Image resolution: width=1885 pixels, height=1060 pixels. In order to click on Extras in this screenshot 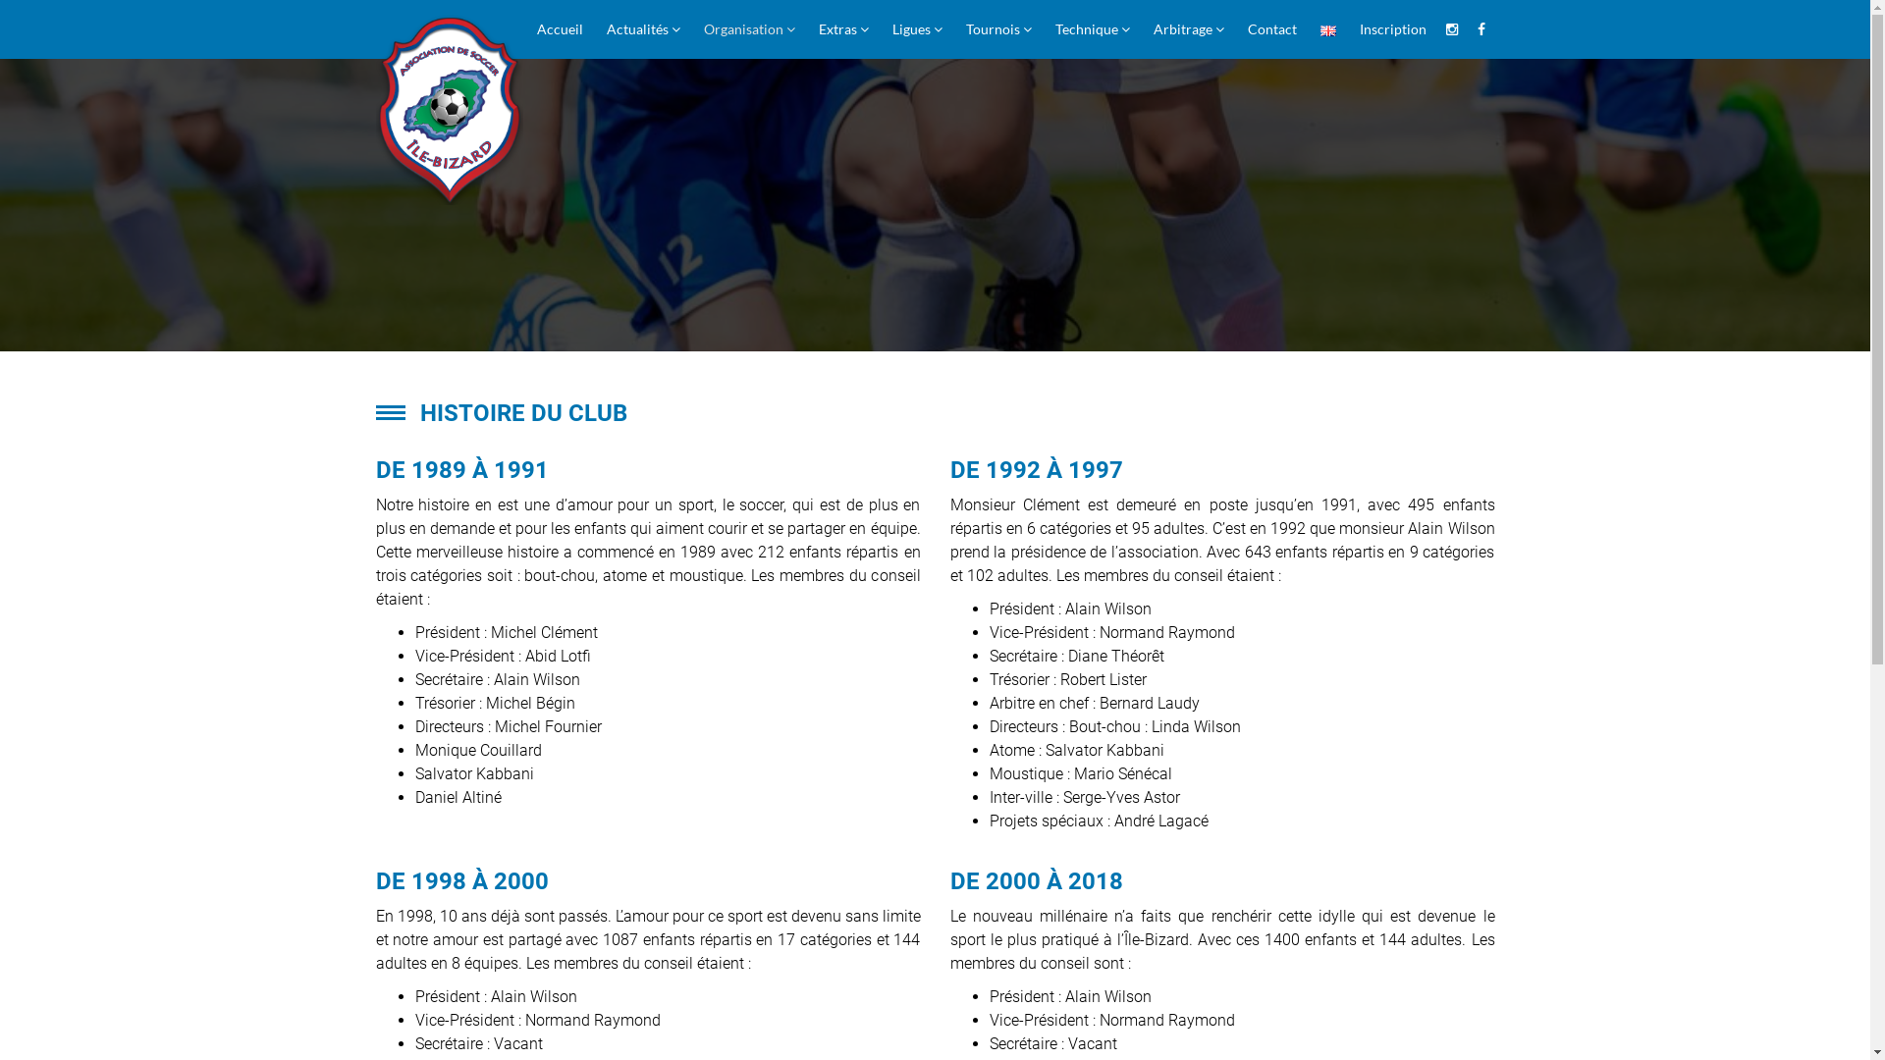, I will do `click(844, 29)`.